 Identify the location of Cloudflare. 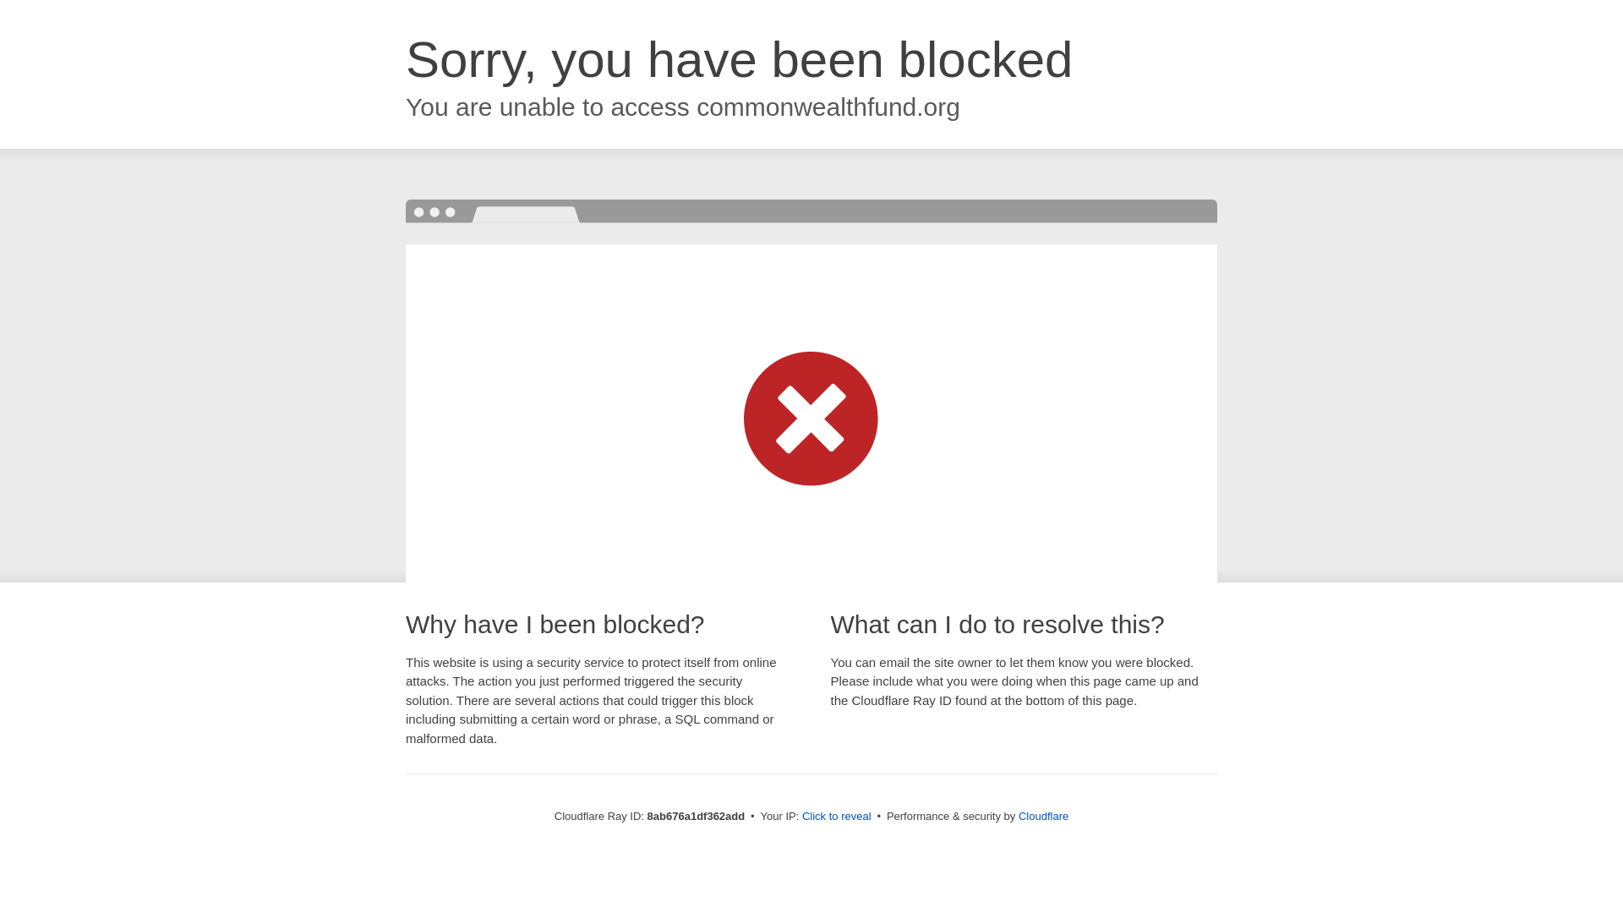
(1043, 816).